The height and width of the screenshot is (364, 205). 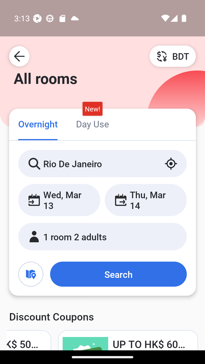 I want to click on Search, so click(x=118, y=274).